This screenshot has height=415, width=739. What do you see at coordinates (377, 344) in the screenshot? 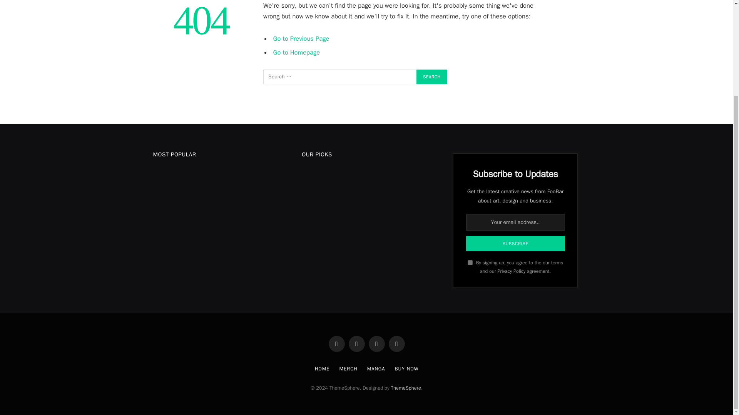
I see `Instagram` at bounding box center [377, 344].